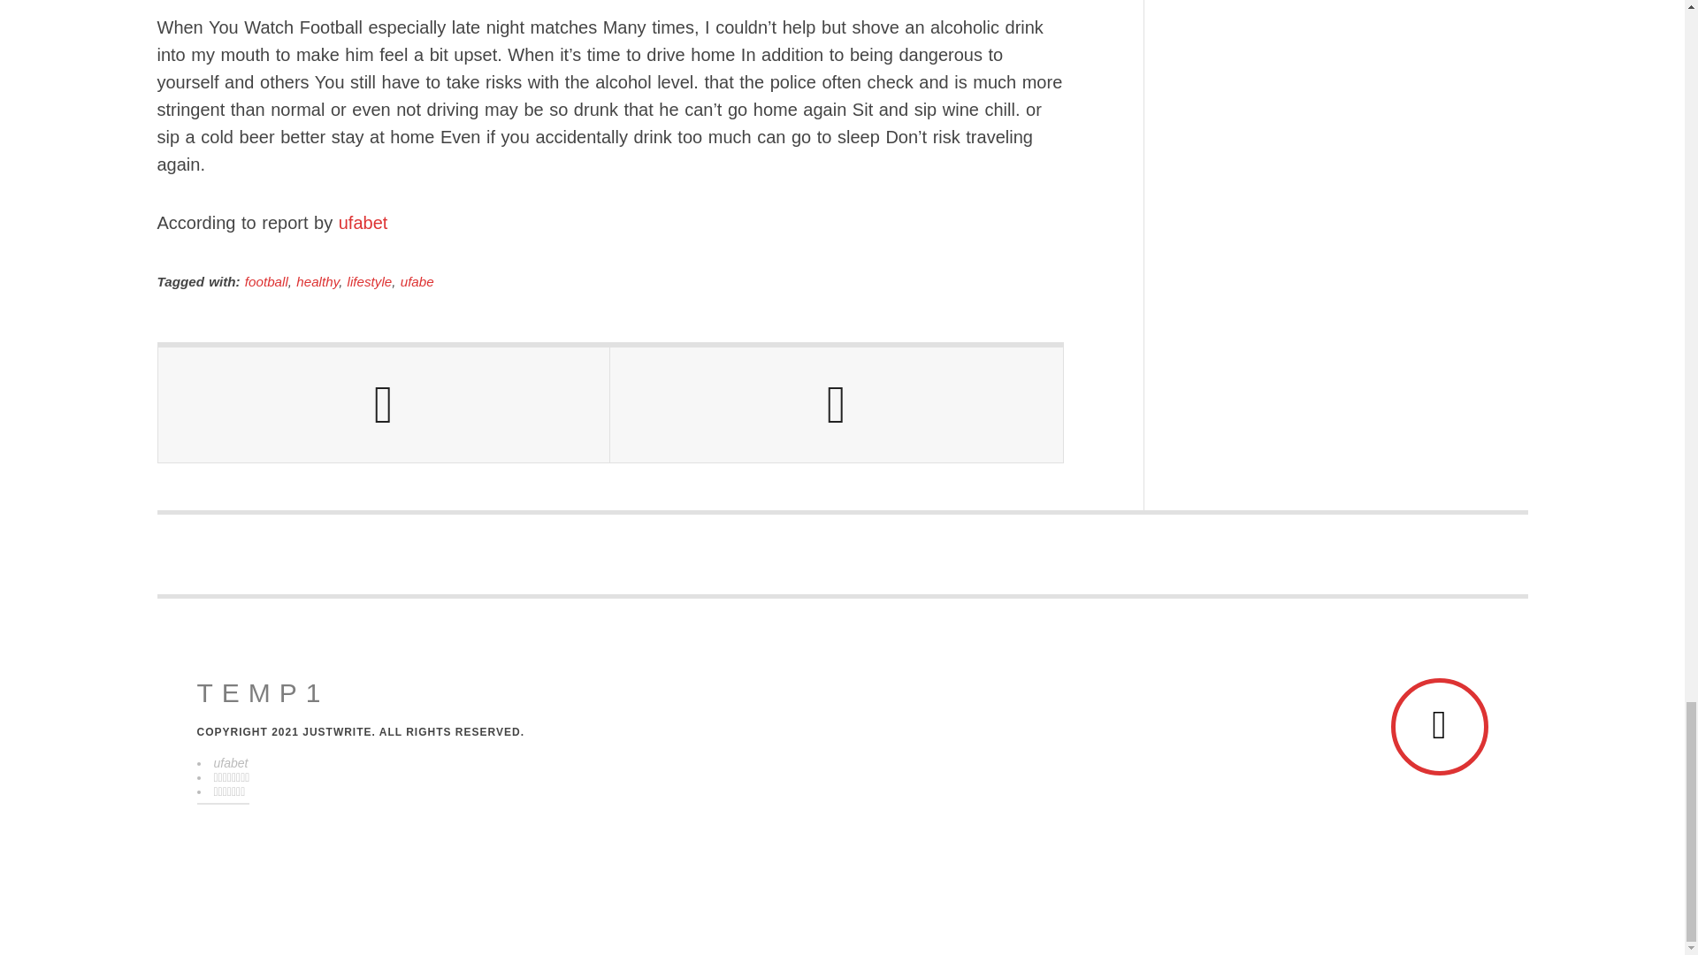 The width and height of the screenshot is (1698, 955). What do you see at coordinates (317, 281) in the screenshot?
I see `healthy` at bounding box center [317, 281].